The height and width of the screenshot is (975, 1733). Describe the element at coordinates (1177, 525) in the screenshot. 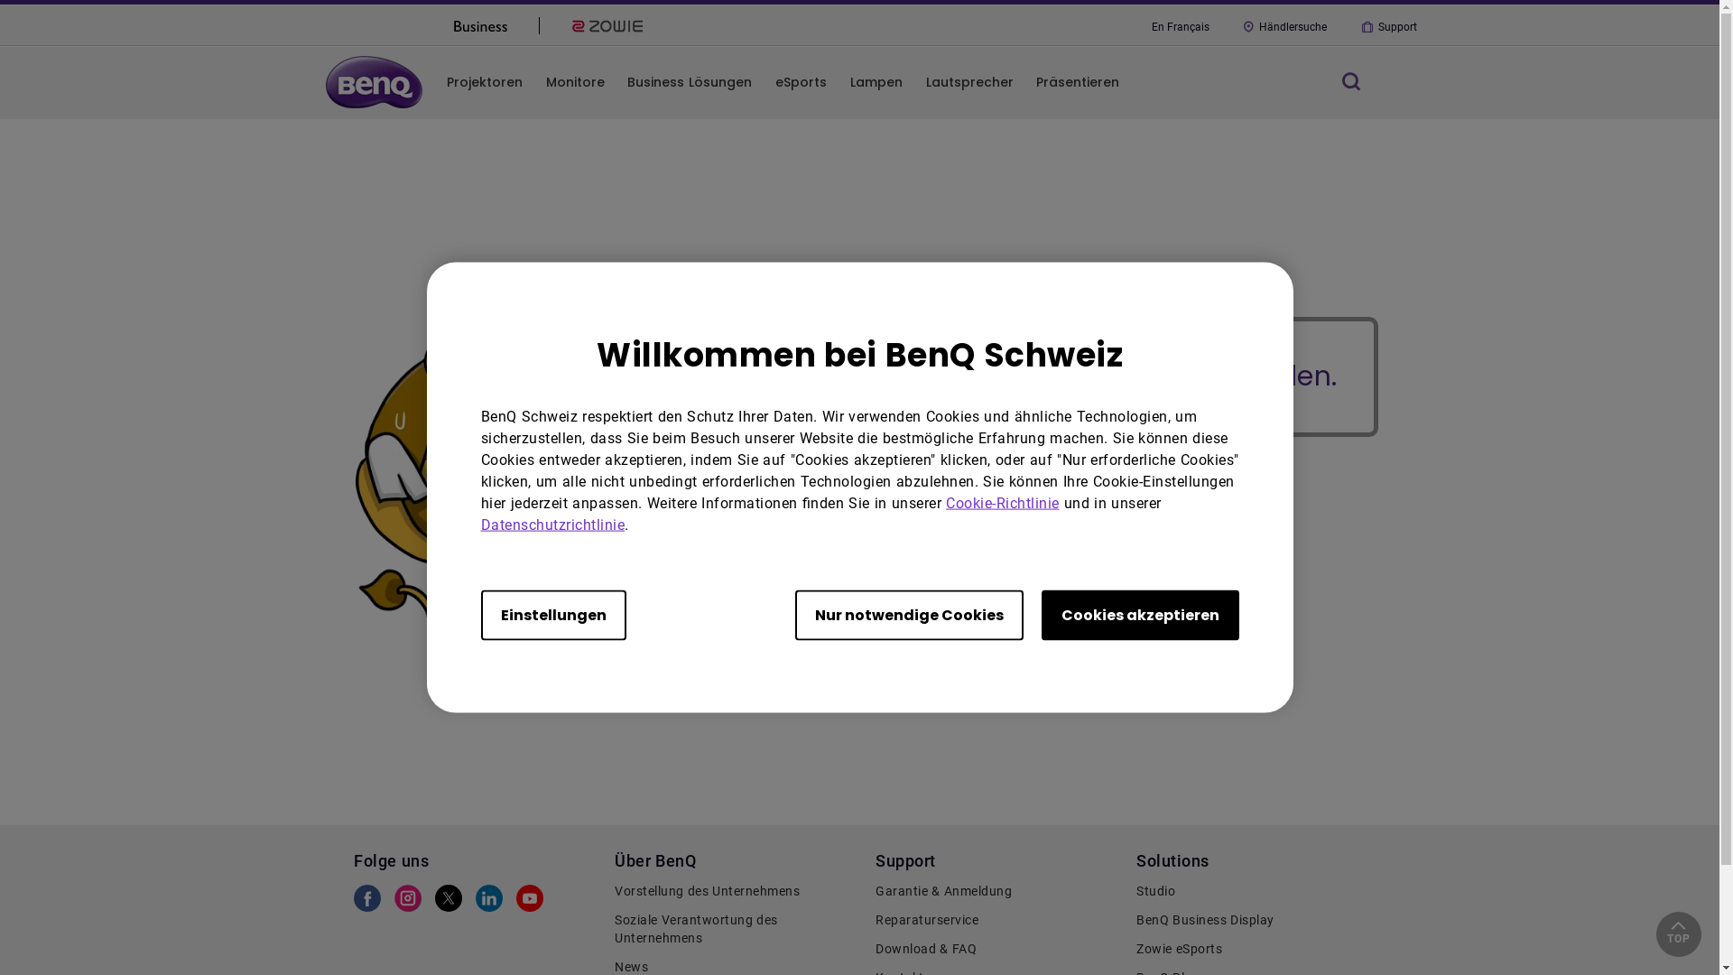

I see `Beleuchtung` at that location.